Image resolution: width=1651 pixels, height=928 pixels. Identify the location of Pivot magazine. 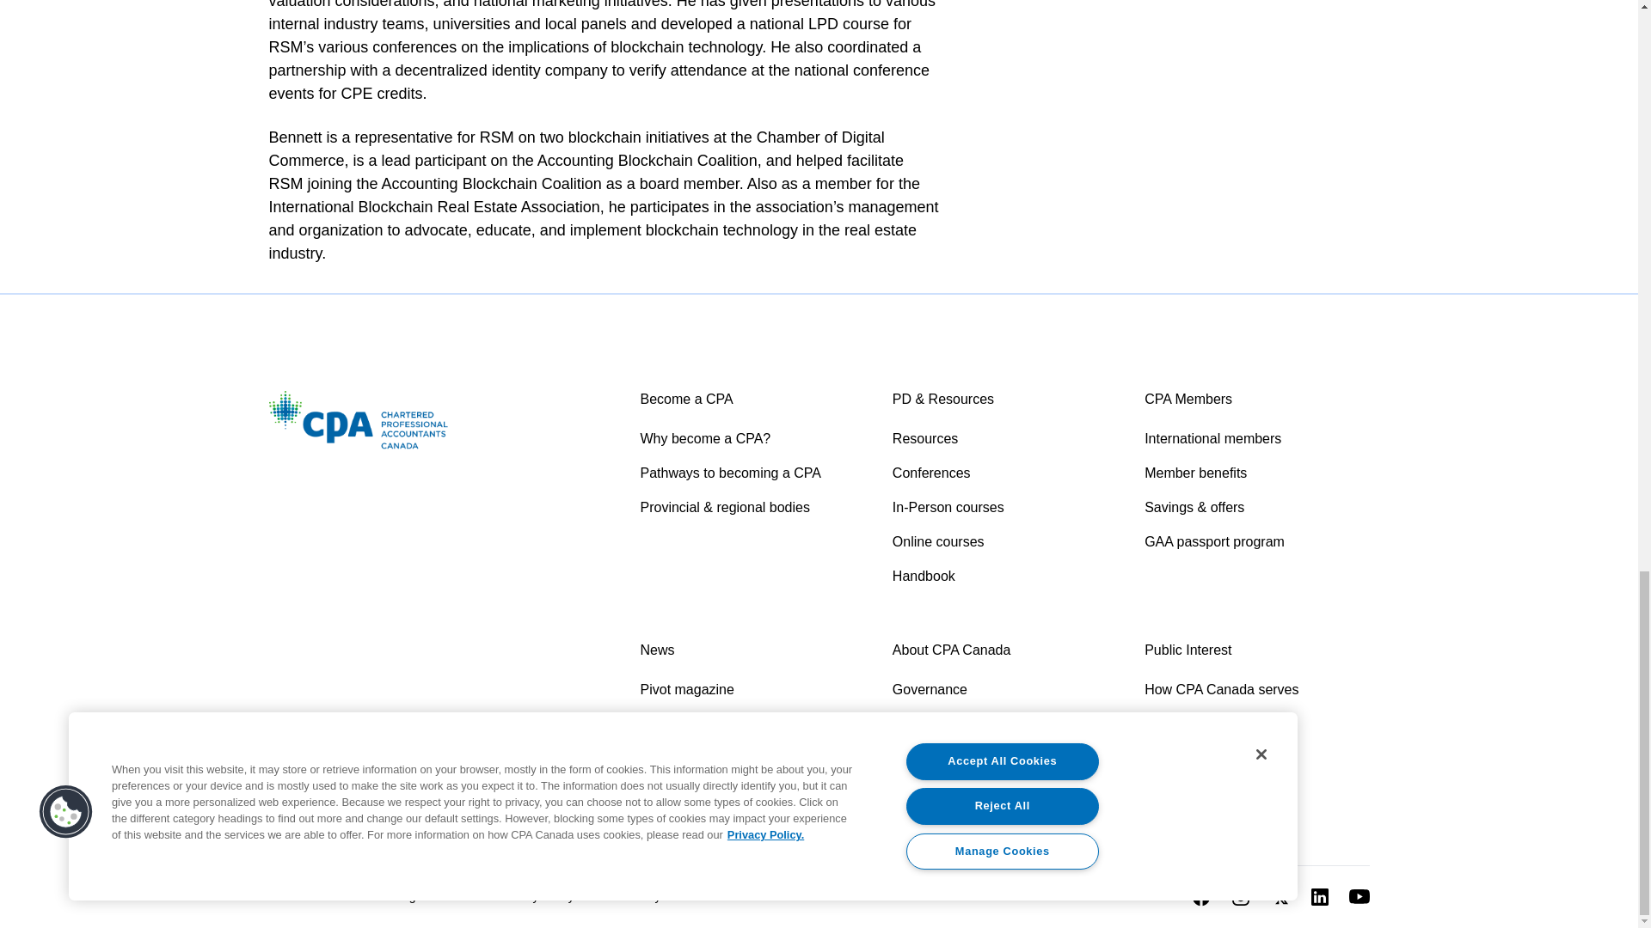
(752, 689).